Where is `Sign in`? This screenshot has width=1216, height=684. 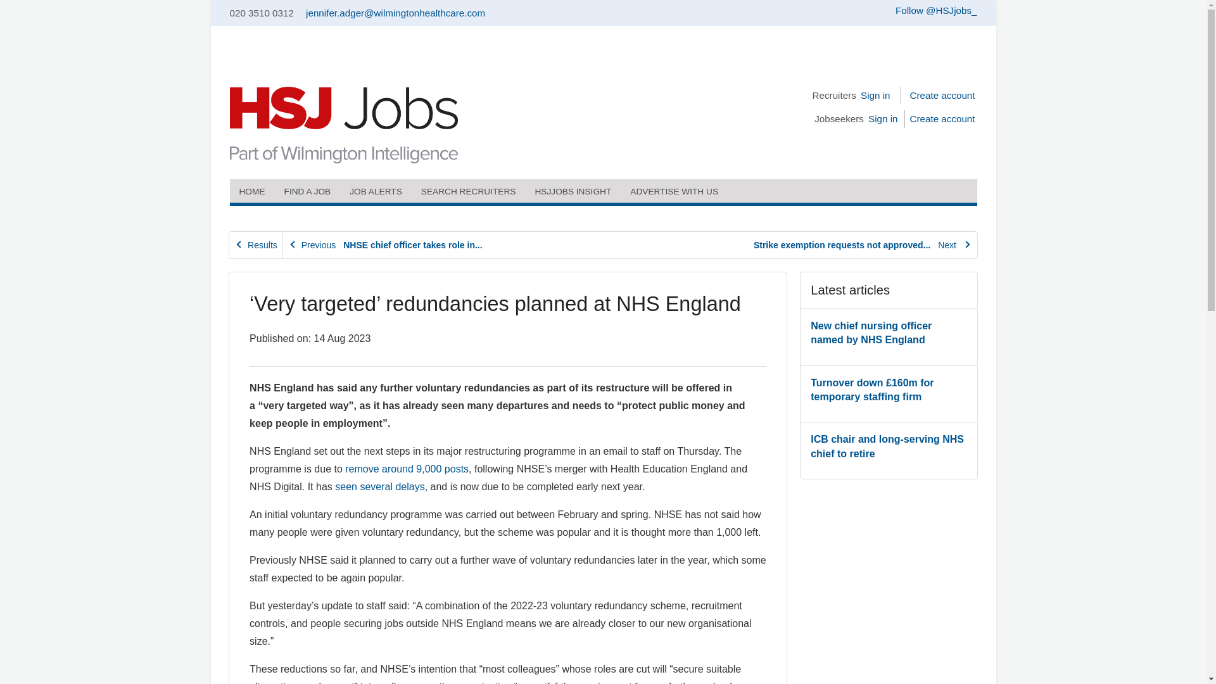 Sign in is located at coordinates (885, 118).